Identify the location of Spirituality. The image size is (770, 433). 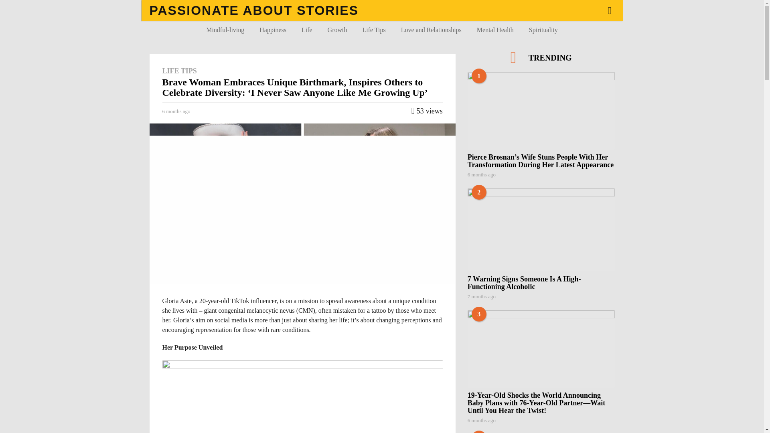
(543, 30).